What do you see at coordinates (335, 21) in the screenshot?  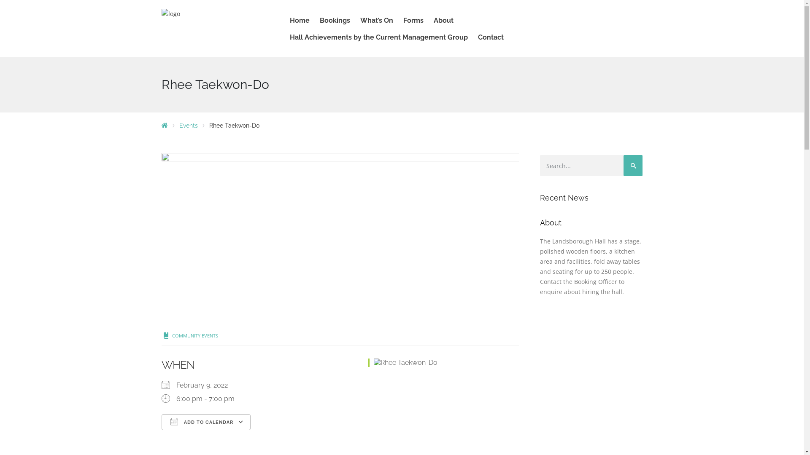 I see `Bookings` at bounding box center [335, 21].